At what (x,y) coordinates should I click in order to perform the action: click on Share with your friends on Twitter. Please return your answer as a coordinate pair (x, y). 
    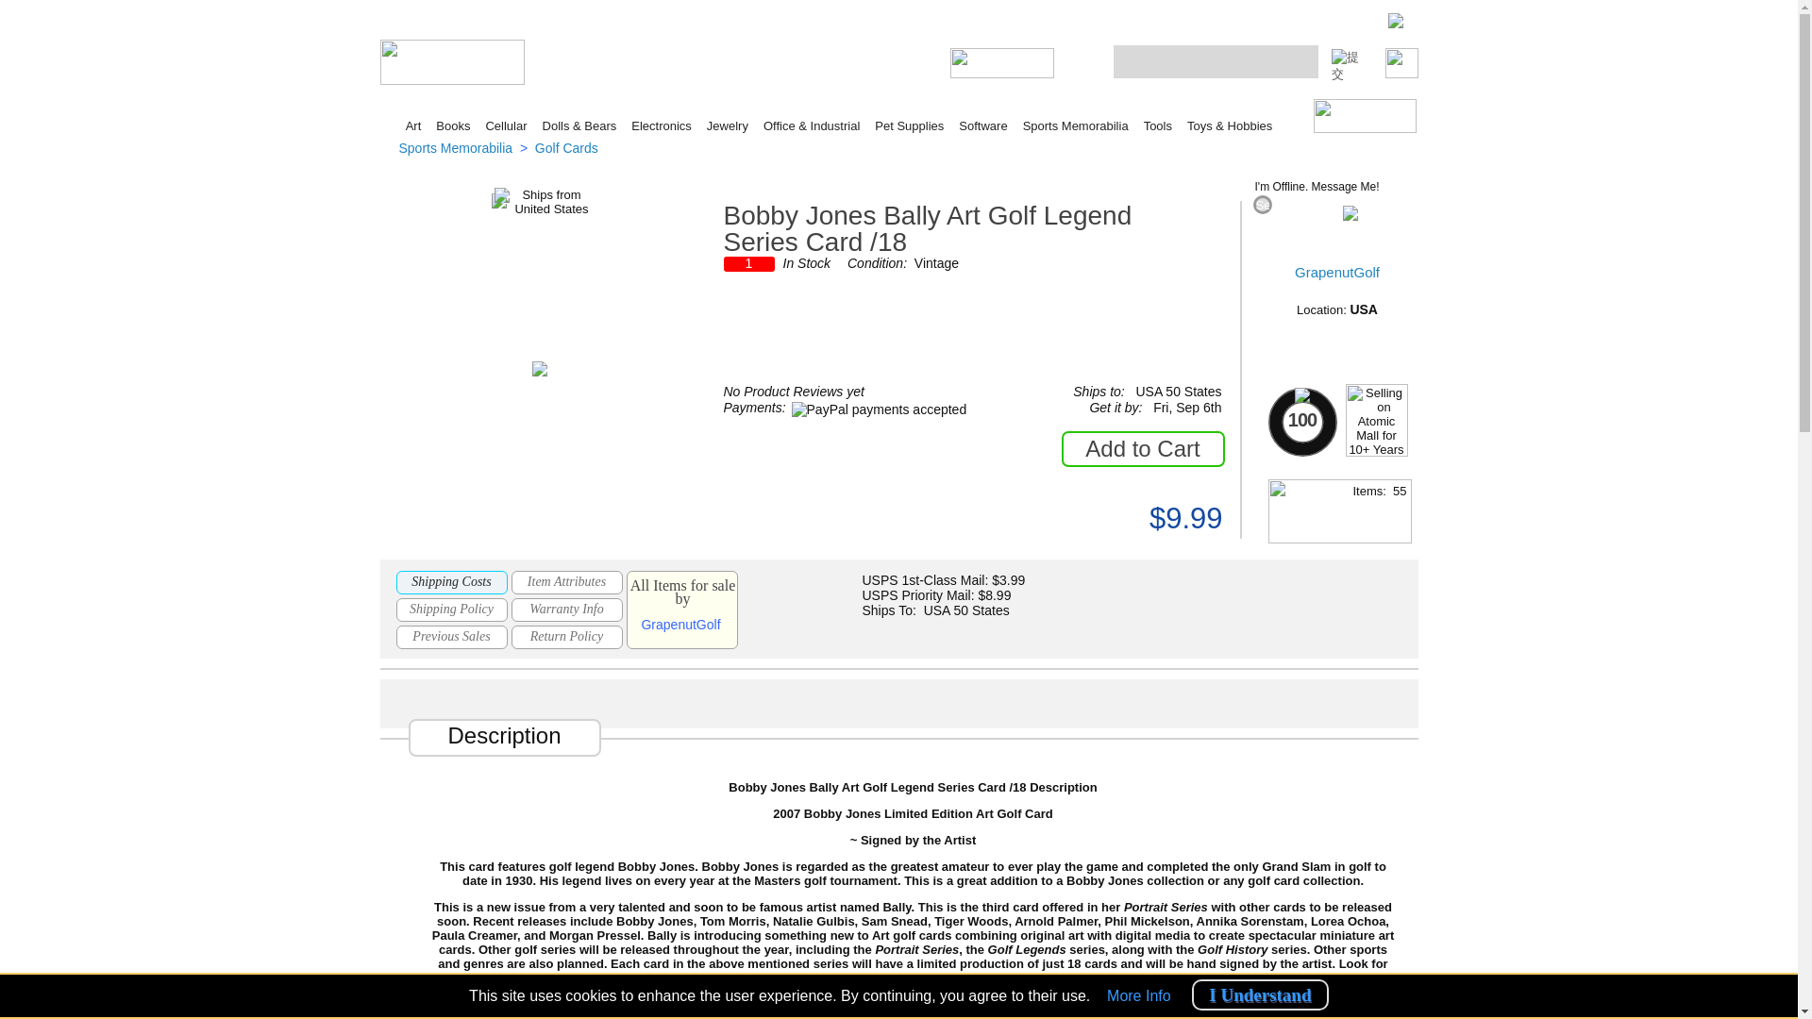
    Looking at the image, I should click on (953, 704).